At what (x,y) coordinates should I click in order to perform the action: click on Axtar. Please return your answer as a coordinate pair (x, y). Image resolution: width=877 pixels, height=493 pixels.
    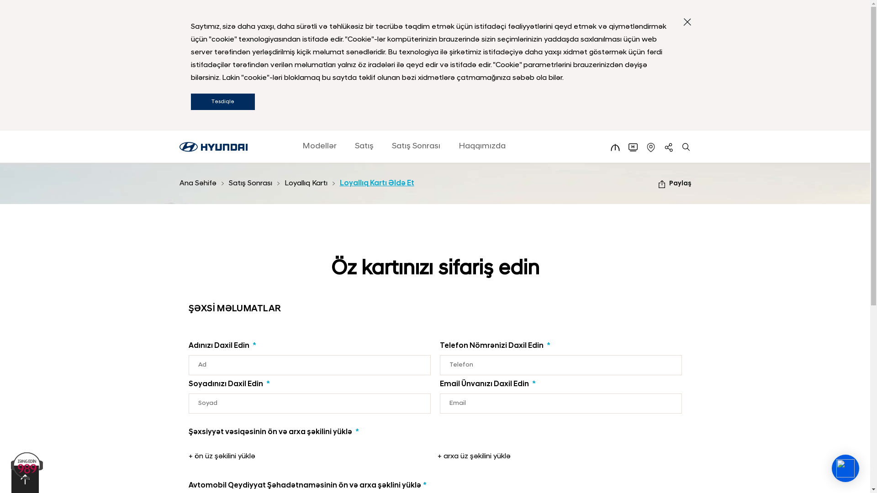
    Looking at the image, I should click on (686, 147).